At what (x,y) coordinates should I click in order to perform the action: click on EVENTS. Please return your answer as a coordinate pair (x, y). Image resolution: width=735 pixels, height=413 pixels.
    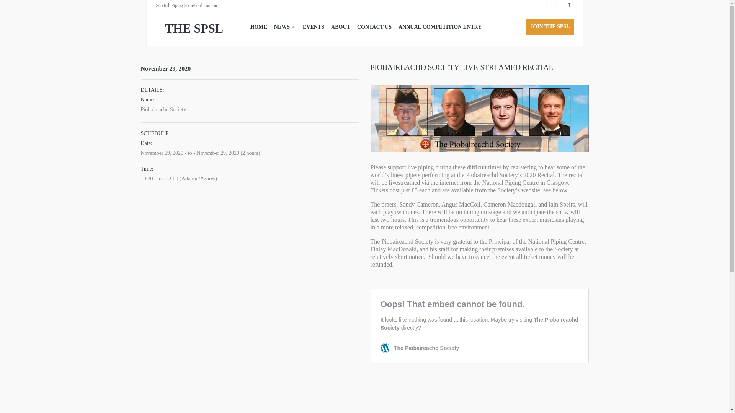
    Looking at the image, I should click on (313, 27).